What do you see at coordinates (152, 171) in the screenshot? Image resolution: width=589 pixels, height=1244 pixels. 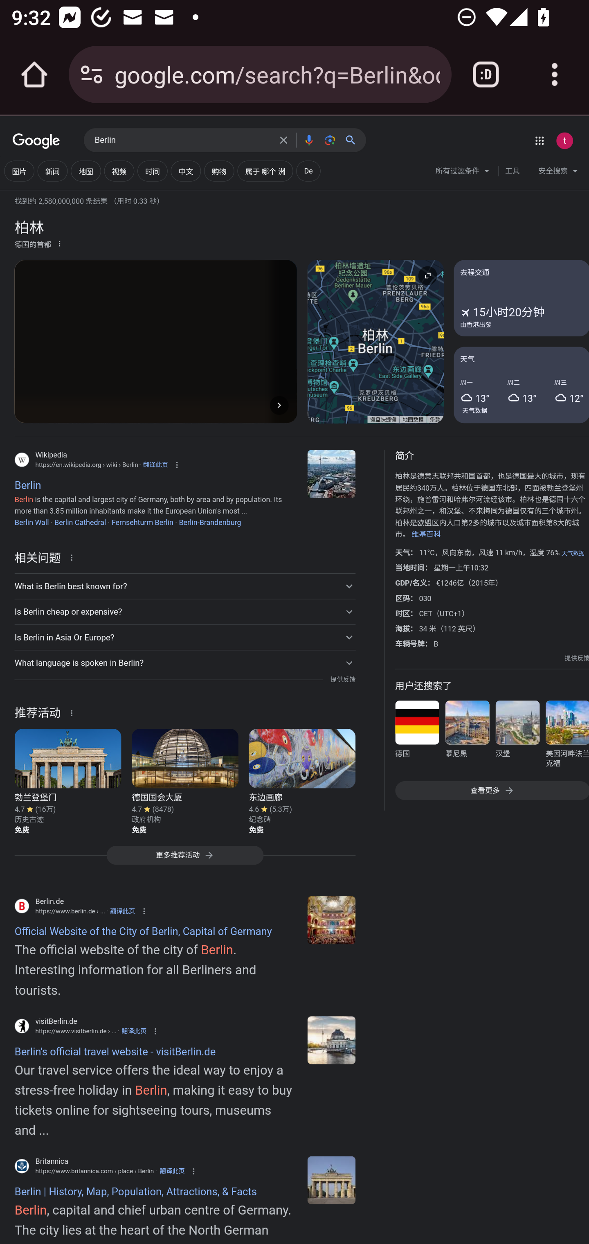 I see `添加“时间” 时间` at bounding box center [152, 171].